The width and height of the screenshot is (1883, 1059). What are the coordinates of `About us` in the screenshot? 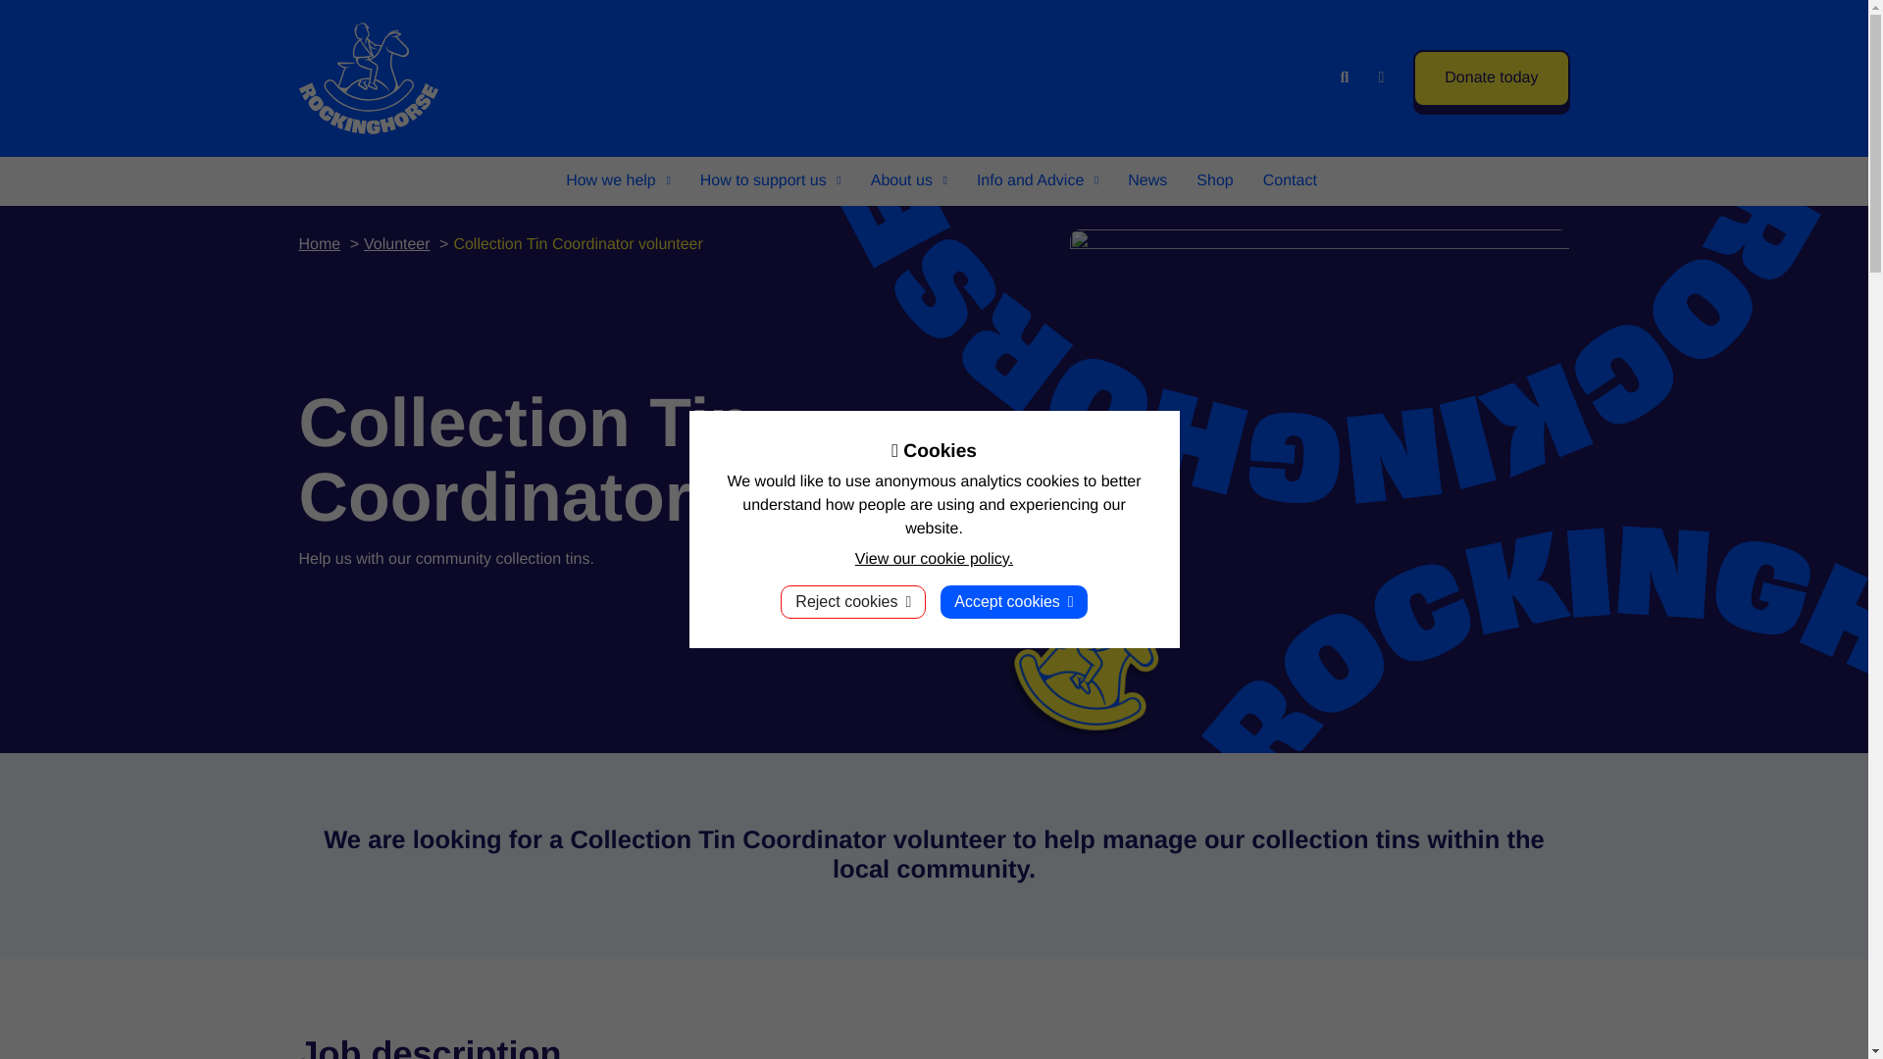 It's located at (909, 180).